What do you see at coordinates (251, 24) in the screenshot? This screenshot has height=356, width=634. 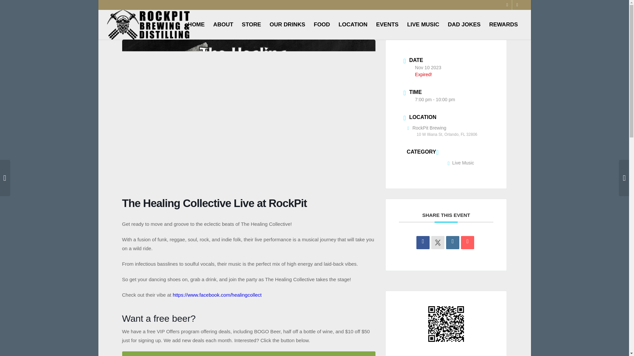 I see `STORE` at bounding box center [251, 24].